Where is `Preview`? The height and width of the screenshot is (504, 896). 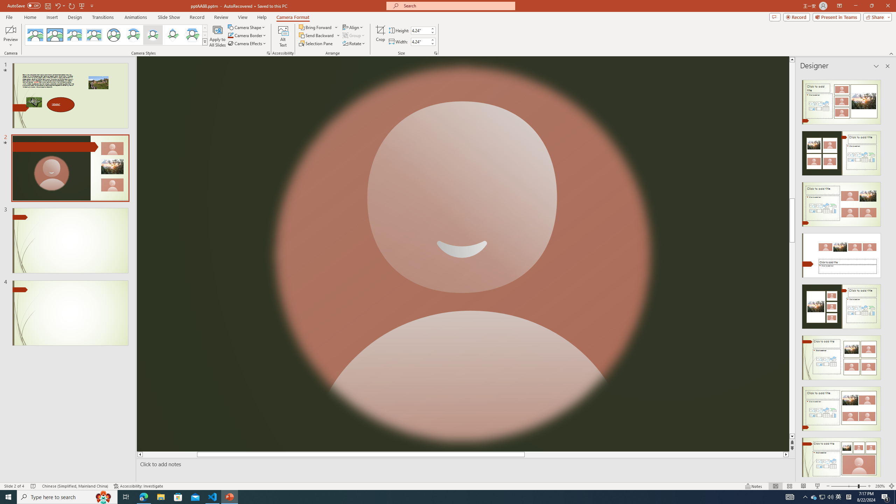 Preview is located at coordinates (10, 36).